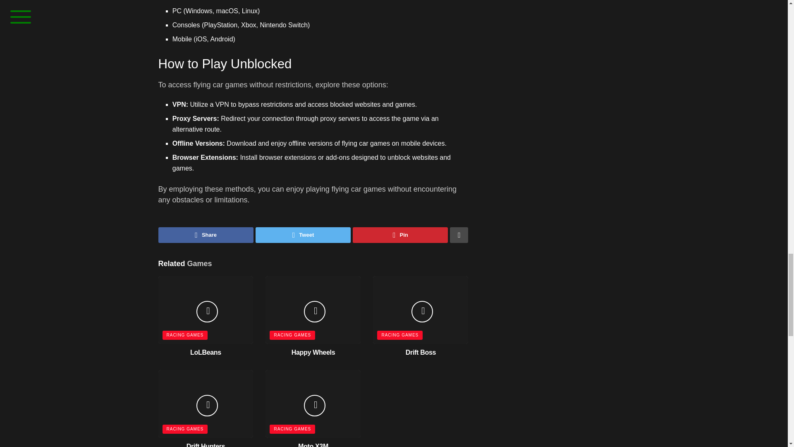 The width and height of the screenshot is (794, 447). I want to click on Share, so click(206, 235).